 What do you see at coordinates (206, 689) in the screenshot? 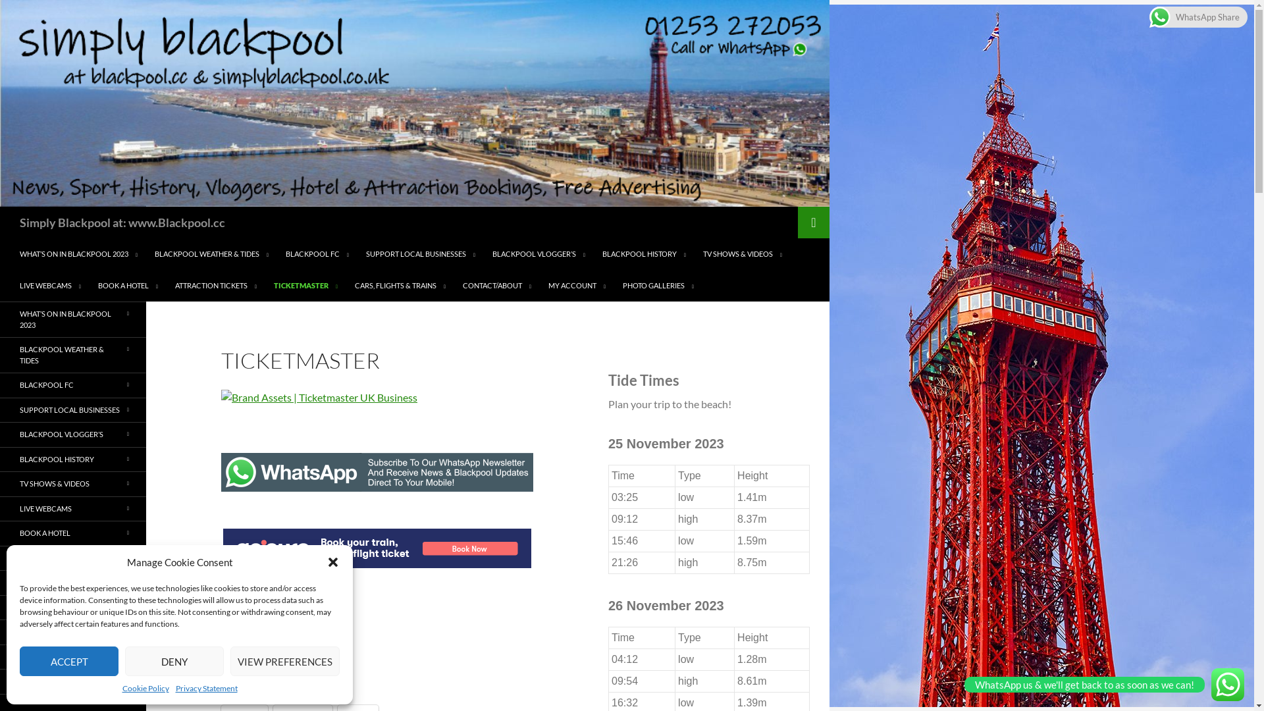
I see `Privacy Statement` at bounding box center [206, 689].